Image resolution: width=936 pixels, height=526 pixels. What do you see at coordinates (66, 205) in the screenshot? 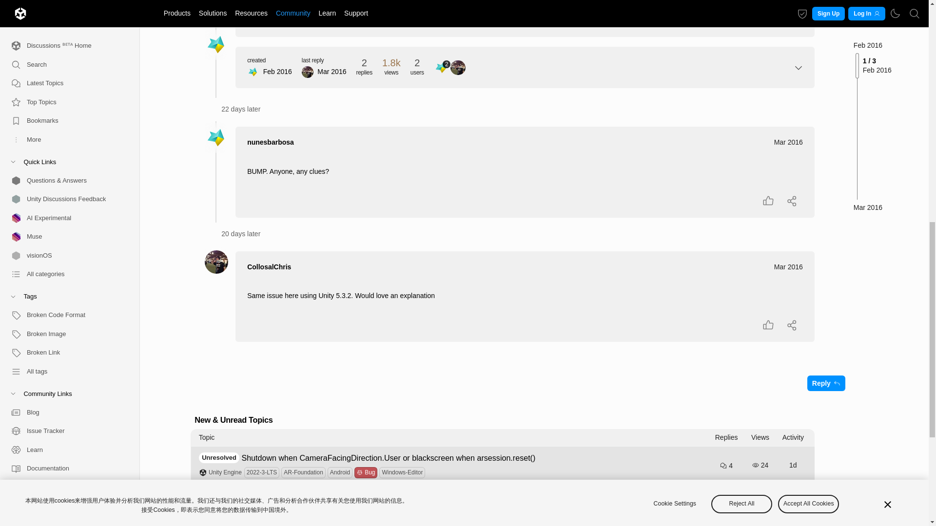
I see `Twitch` at bounding box center [66, 205].